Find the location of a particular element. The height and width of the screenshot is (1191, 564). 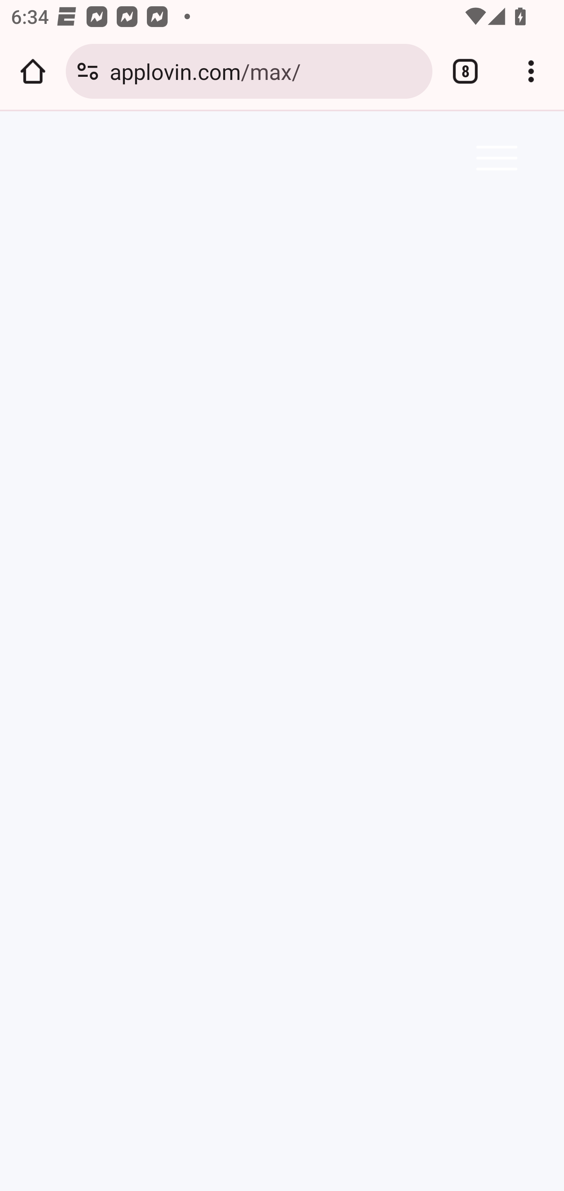

Customize and control Google Chrome is located at coordinates (531, 71).